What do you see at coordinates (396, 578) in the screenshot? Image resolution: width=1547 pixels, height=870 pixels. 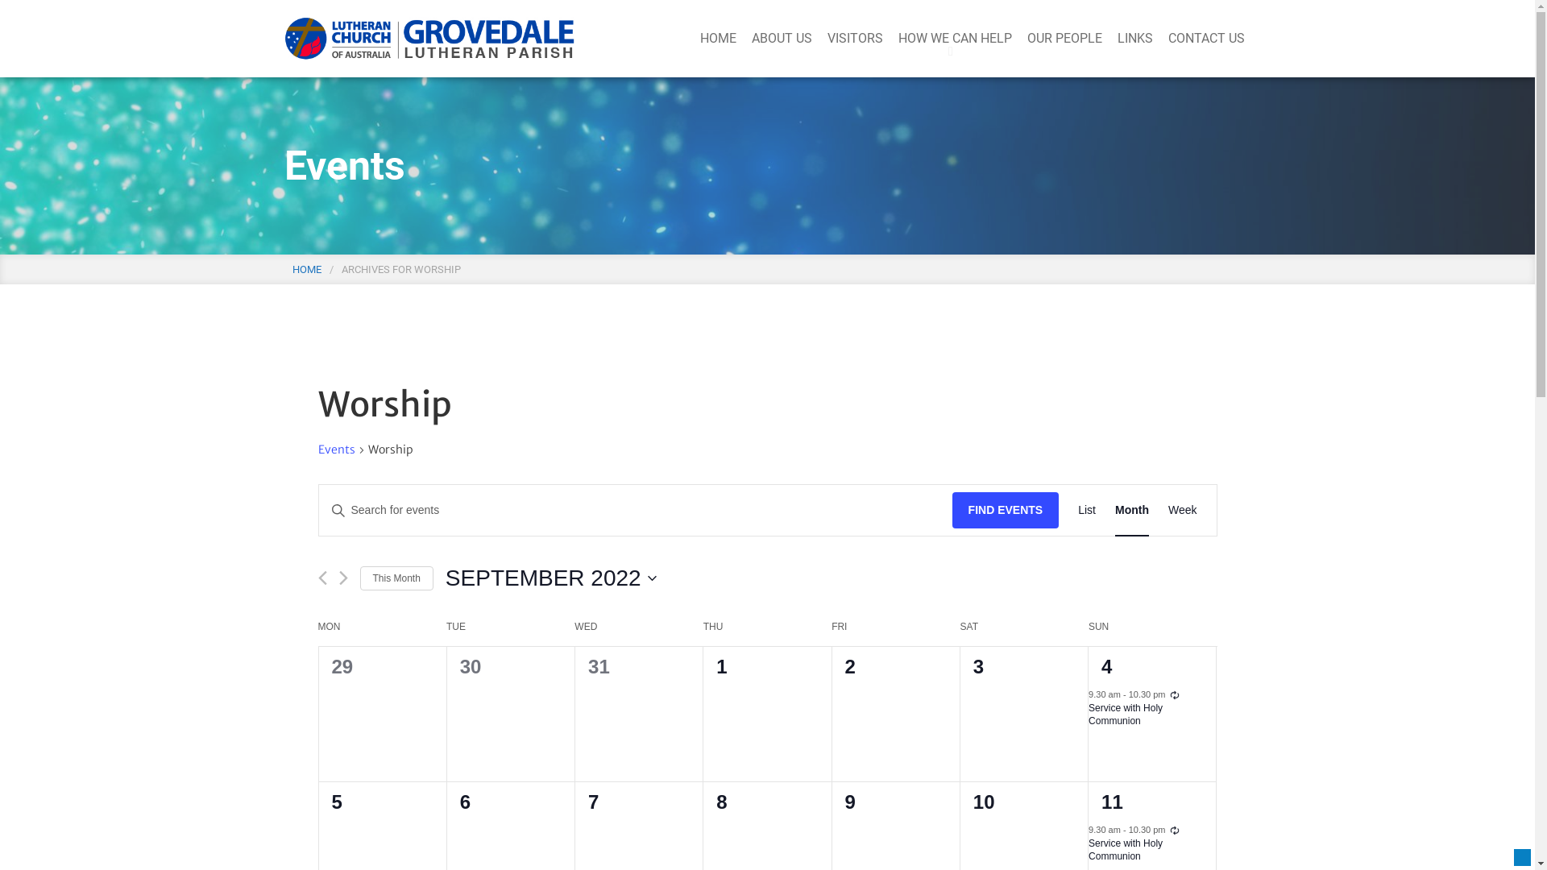 I see `This Month` at bounding box center [396, 578].